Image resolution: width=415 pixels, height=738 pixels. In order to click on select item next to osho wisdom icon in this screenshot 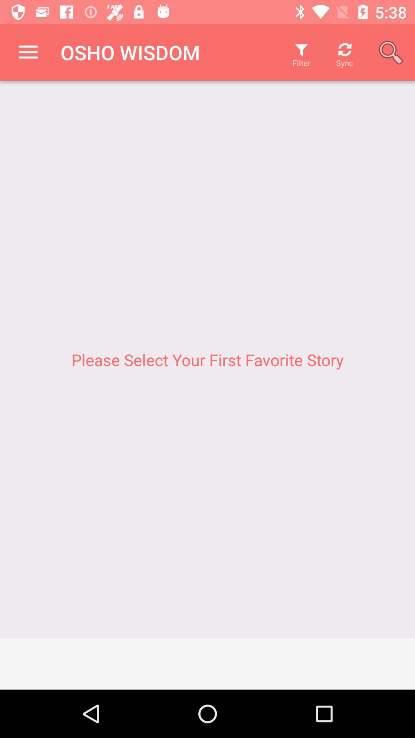, I will do `click(28, 52)`.